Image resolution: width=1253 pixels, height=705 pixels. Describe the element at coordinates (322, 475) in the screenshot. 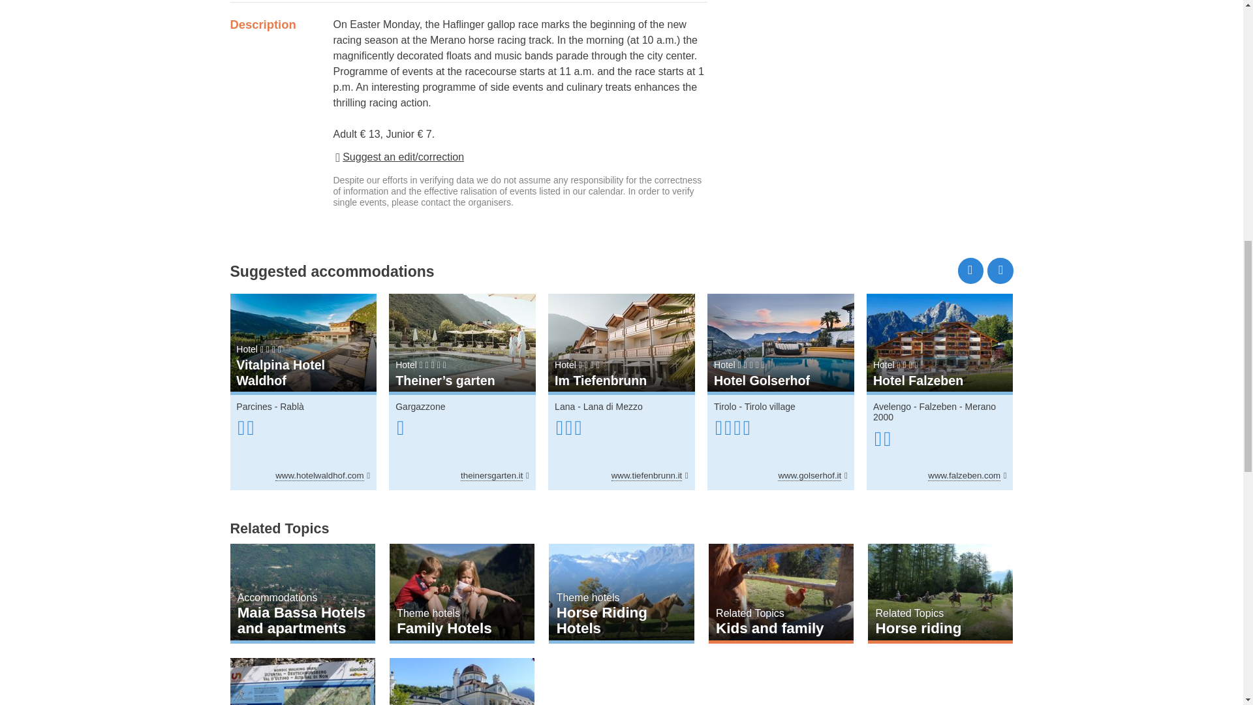

I see `www.hotelwaldhof.com` at that location.